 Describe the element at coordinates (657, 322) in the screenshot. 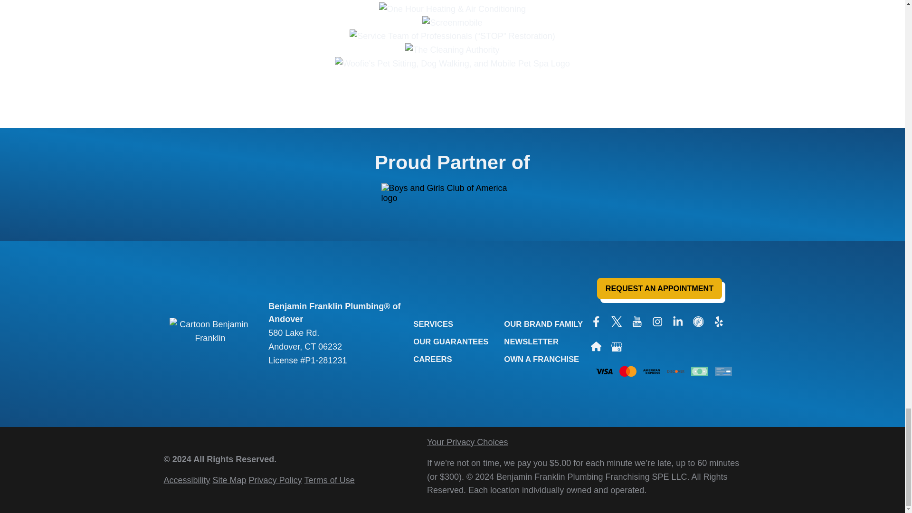

I see `Instagram logo` at that location.